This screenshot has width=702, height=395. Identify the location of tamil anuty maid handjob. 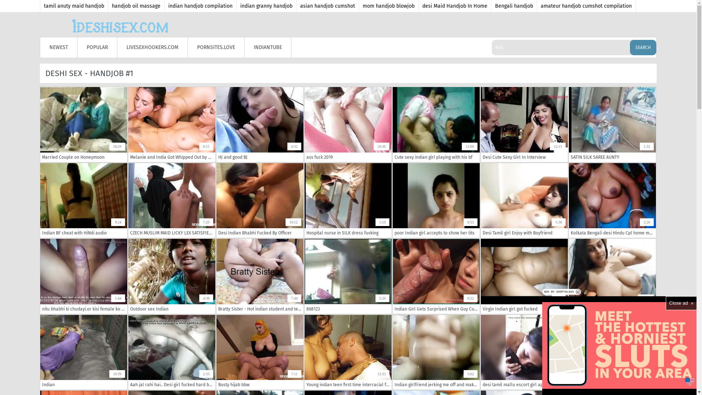
(74, 6).